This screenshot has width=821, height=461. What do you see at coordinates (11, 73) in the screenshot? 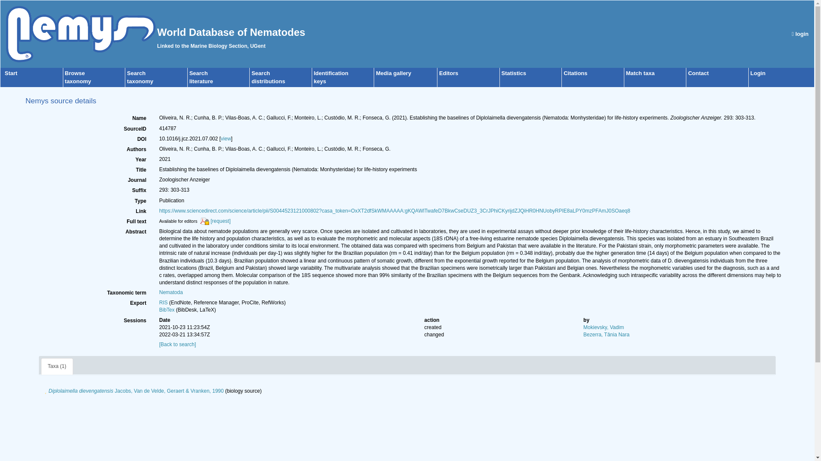
I see `Media gallery` at bounding box center [11, 73].